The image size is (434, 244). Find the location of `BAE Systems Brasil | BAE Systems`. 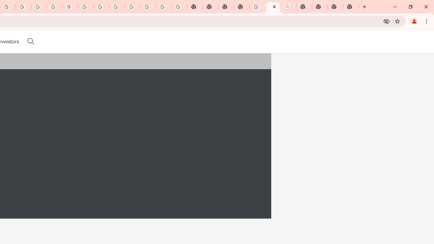

BAE Systems Brasil | BAE Systems is located at coordinates (289, 7).